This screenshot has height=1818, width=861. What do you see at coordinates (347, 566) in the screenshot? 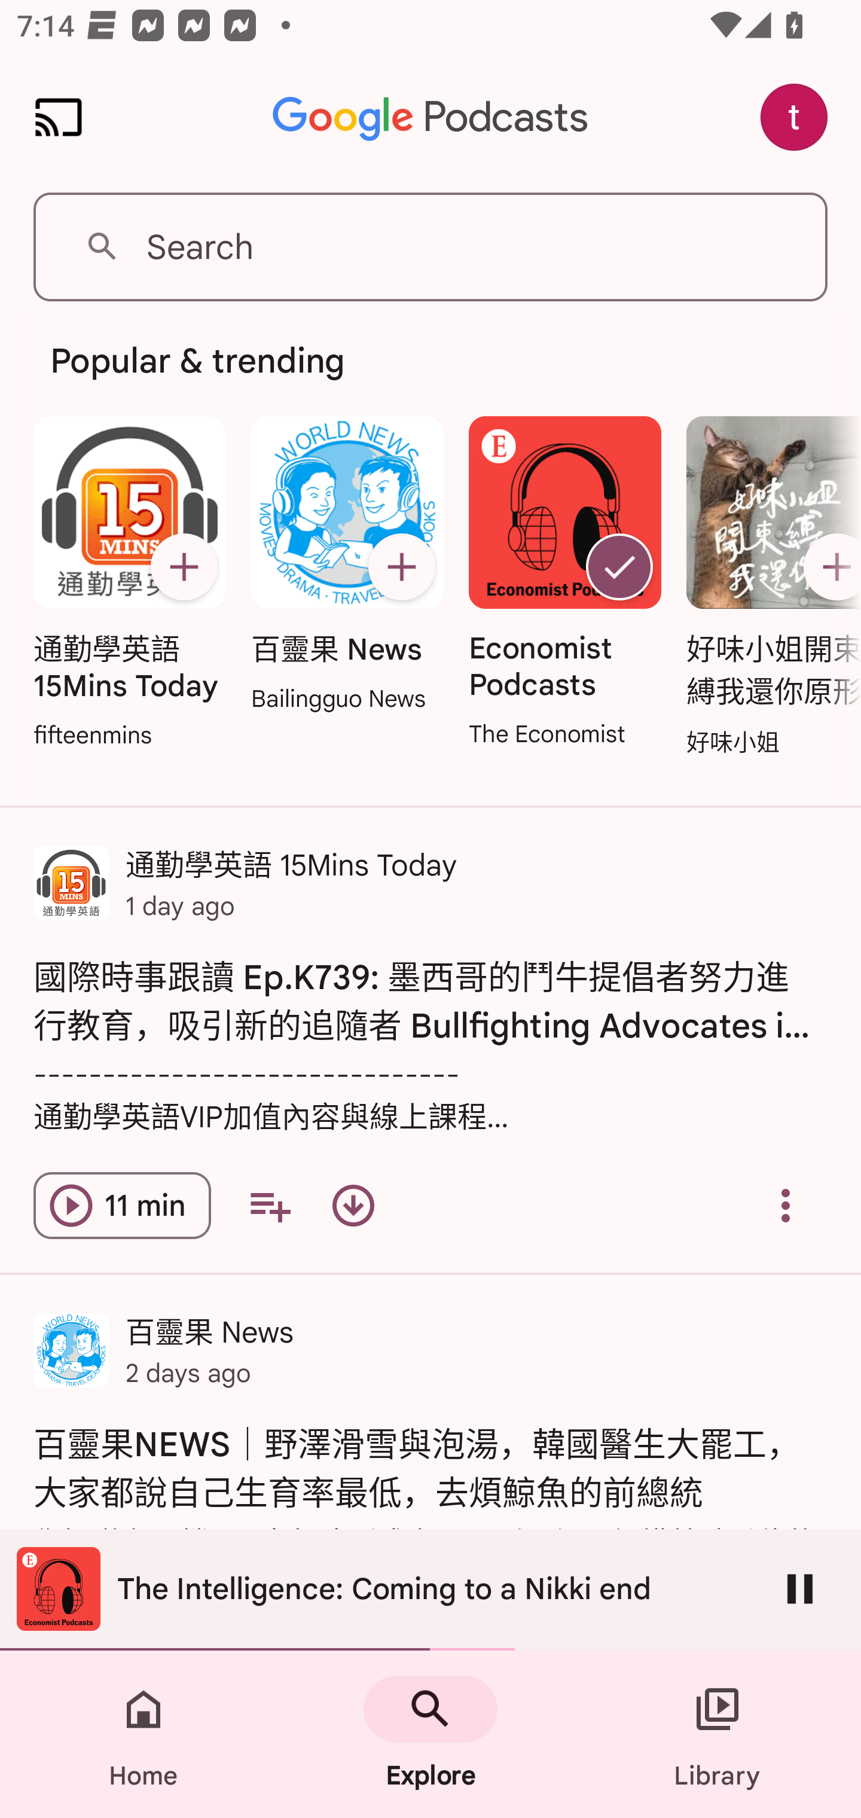
I see `百靈果 News Subscribe 百靈果 News Bailingguo News` at bounding box center [347, 566].